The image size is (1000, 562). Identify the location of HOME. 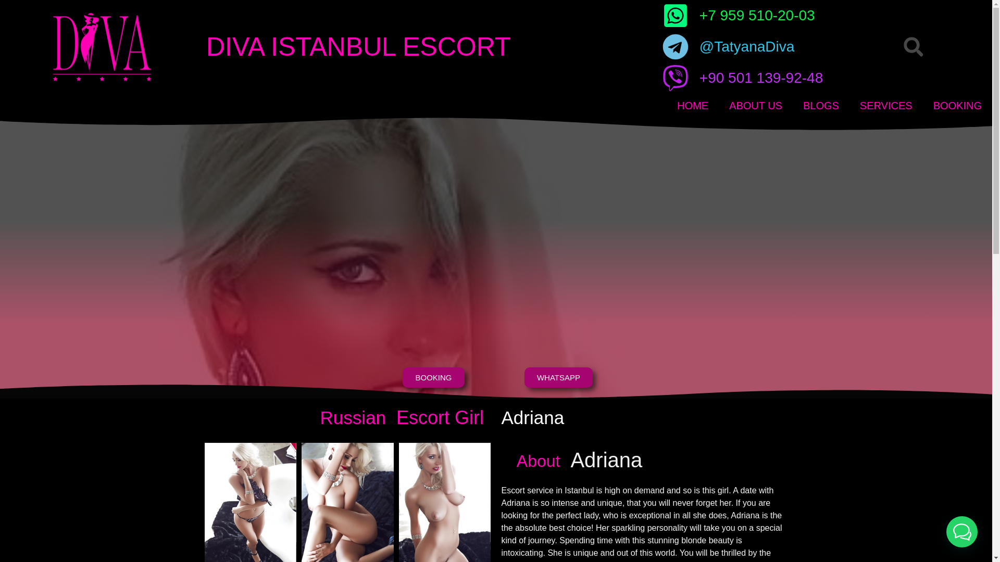
(693, 105).